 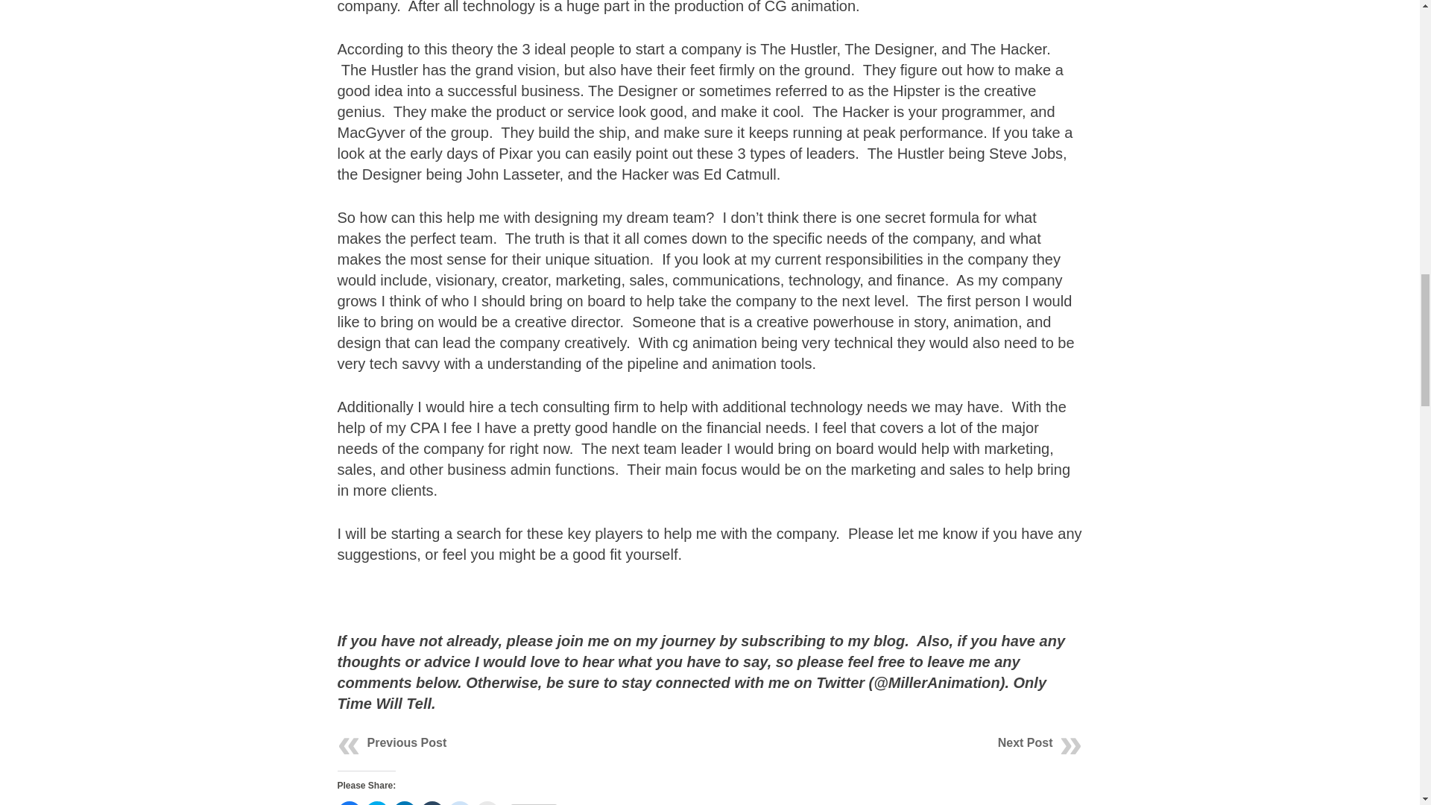 What do you see at coordinates (404, 803) in the screenshot?
I see `Click to share on LinkedIn` at bounding box center [404, 803].